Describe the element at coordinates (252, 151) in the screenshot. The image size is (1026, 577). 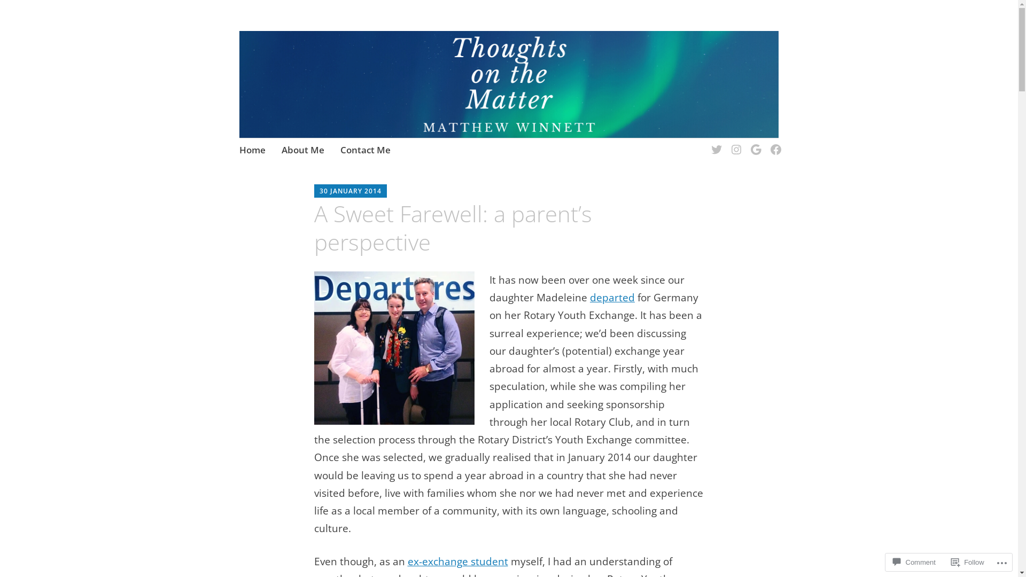
I see `Home` at that location.